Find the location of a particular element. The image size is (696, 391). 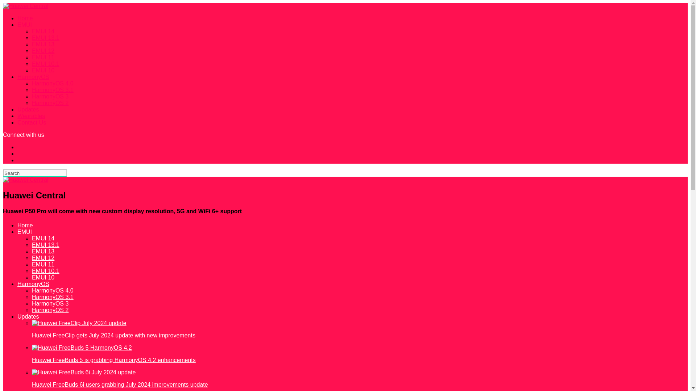

EMUI 11 is located at coordinates (43, 57).